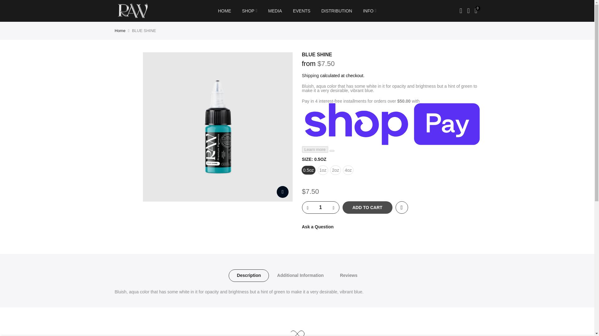  What do you see at coordinates (370, 11) in the screenshot?
I see `INFO` at bounding box center [370, 11].